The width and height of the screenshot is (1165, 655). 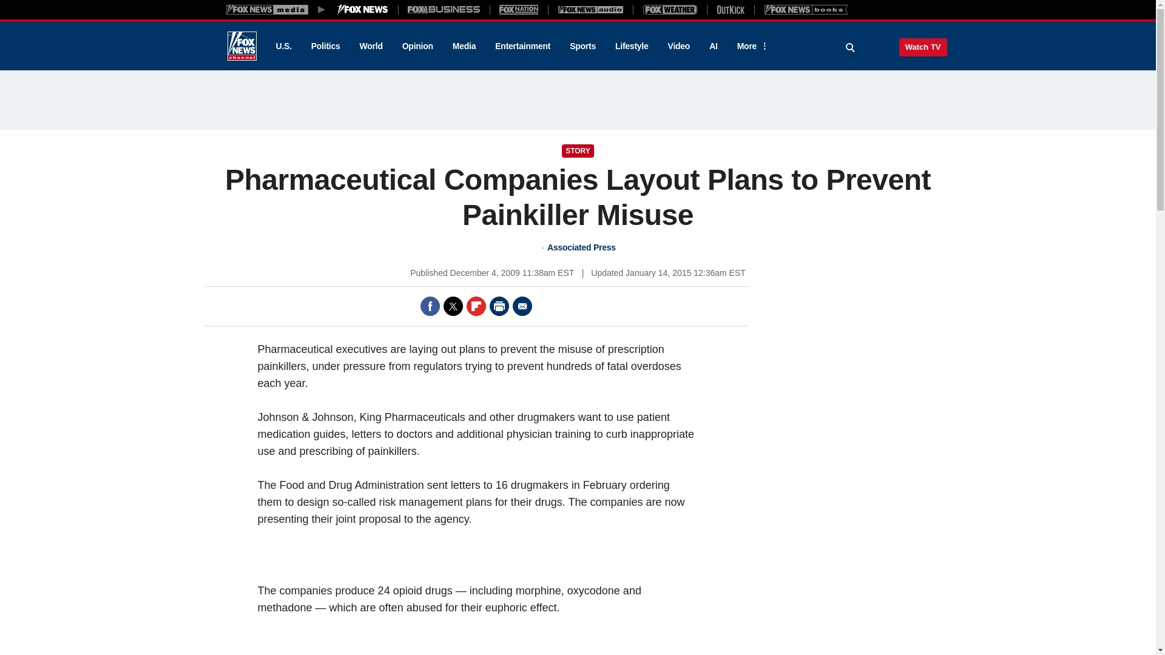 I want to click on Sports, so click(x=582, y=46).